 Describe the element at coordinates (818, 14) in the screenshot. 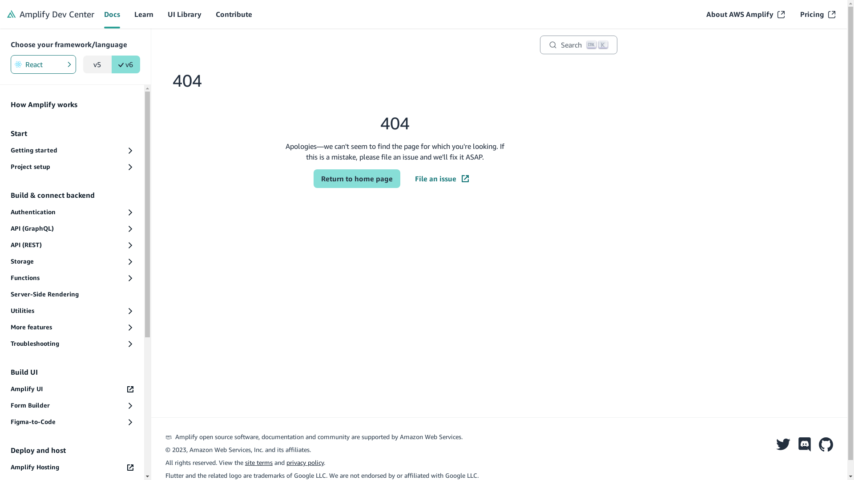

I see `Pricing` at that location.